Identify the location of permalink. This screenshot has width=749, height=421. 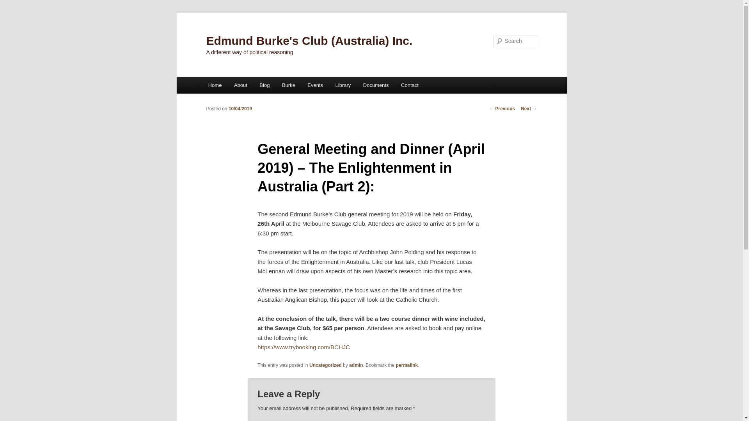
(407, 365).